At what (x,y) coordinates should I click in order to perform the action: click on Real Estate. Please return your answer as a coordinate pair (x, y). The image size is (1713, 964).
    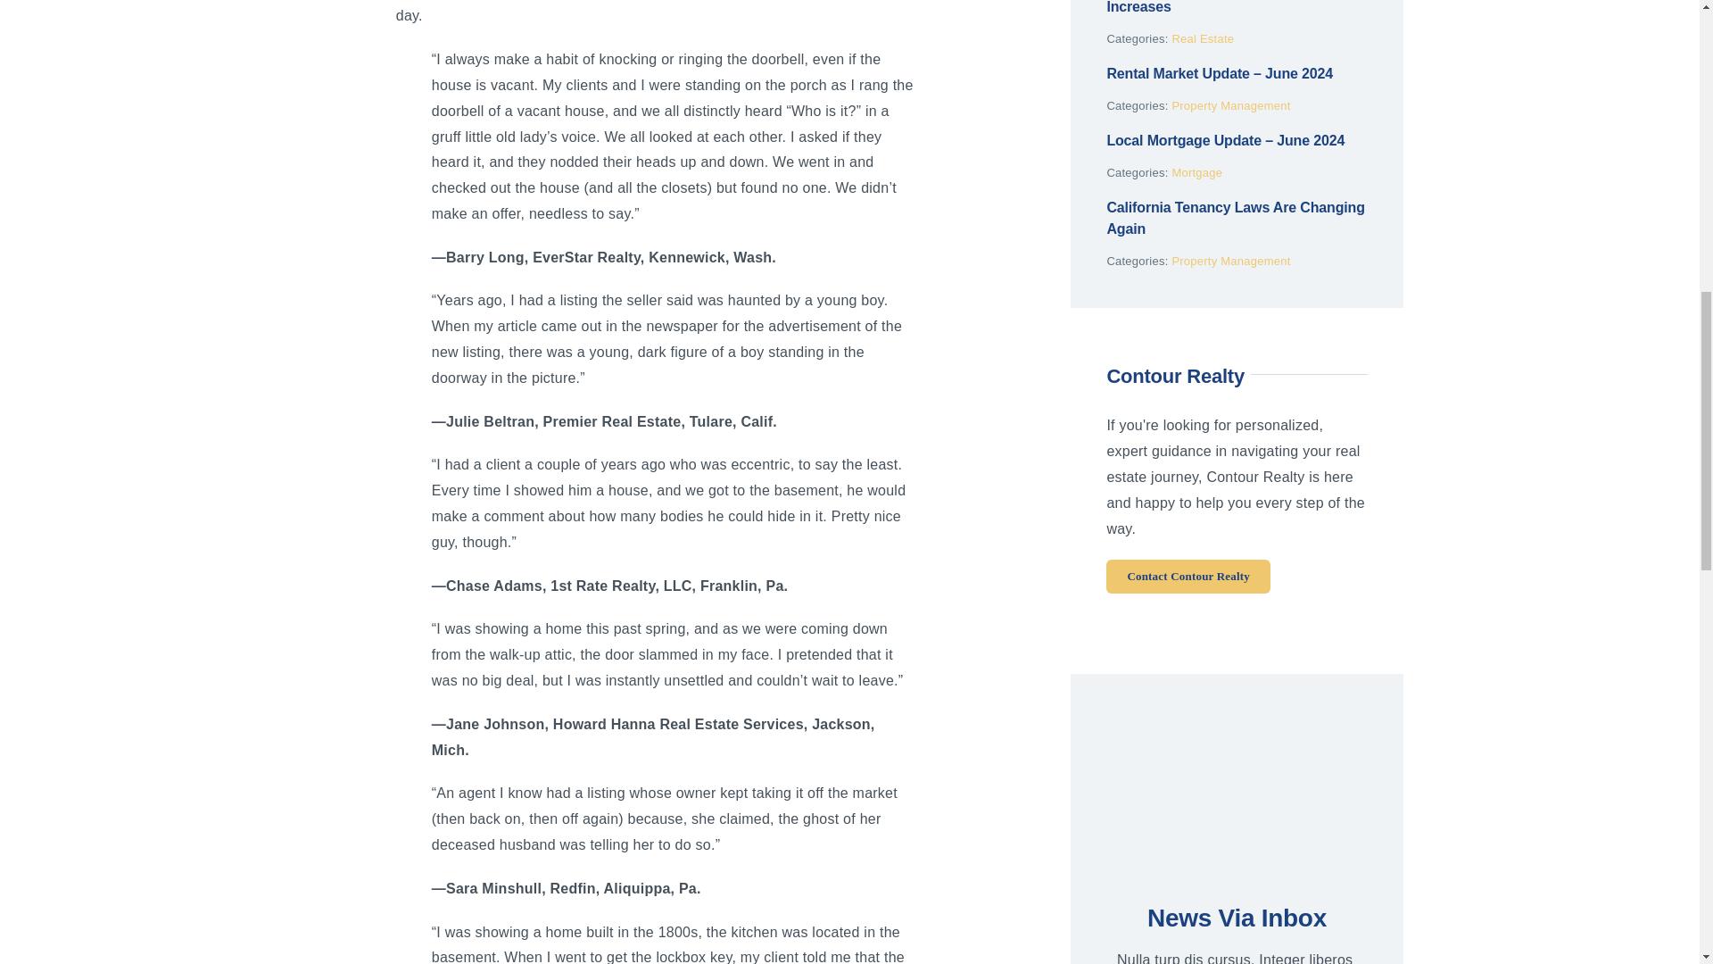
    Looking at the image, I should click on (1203, 37).